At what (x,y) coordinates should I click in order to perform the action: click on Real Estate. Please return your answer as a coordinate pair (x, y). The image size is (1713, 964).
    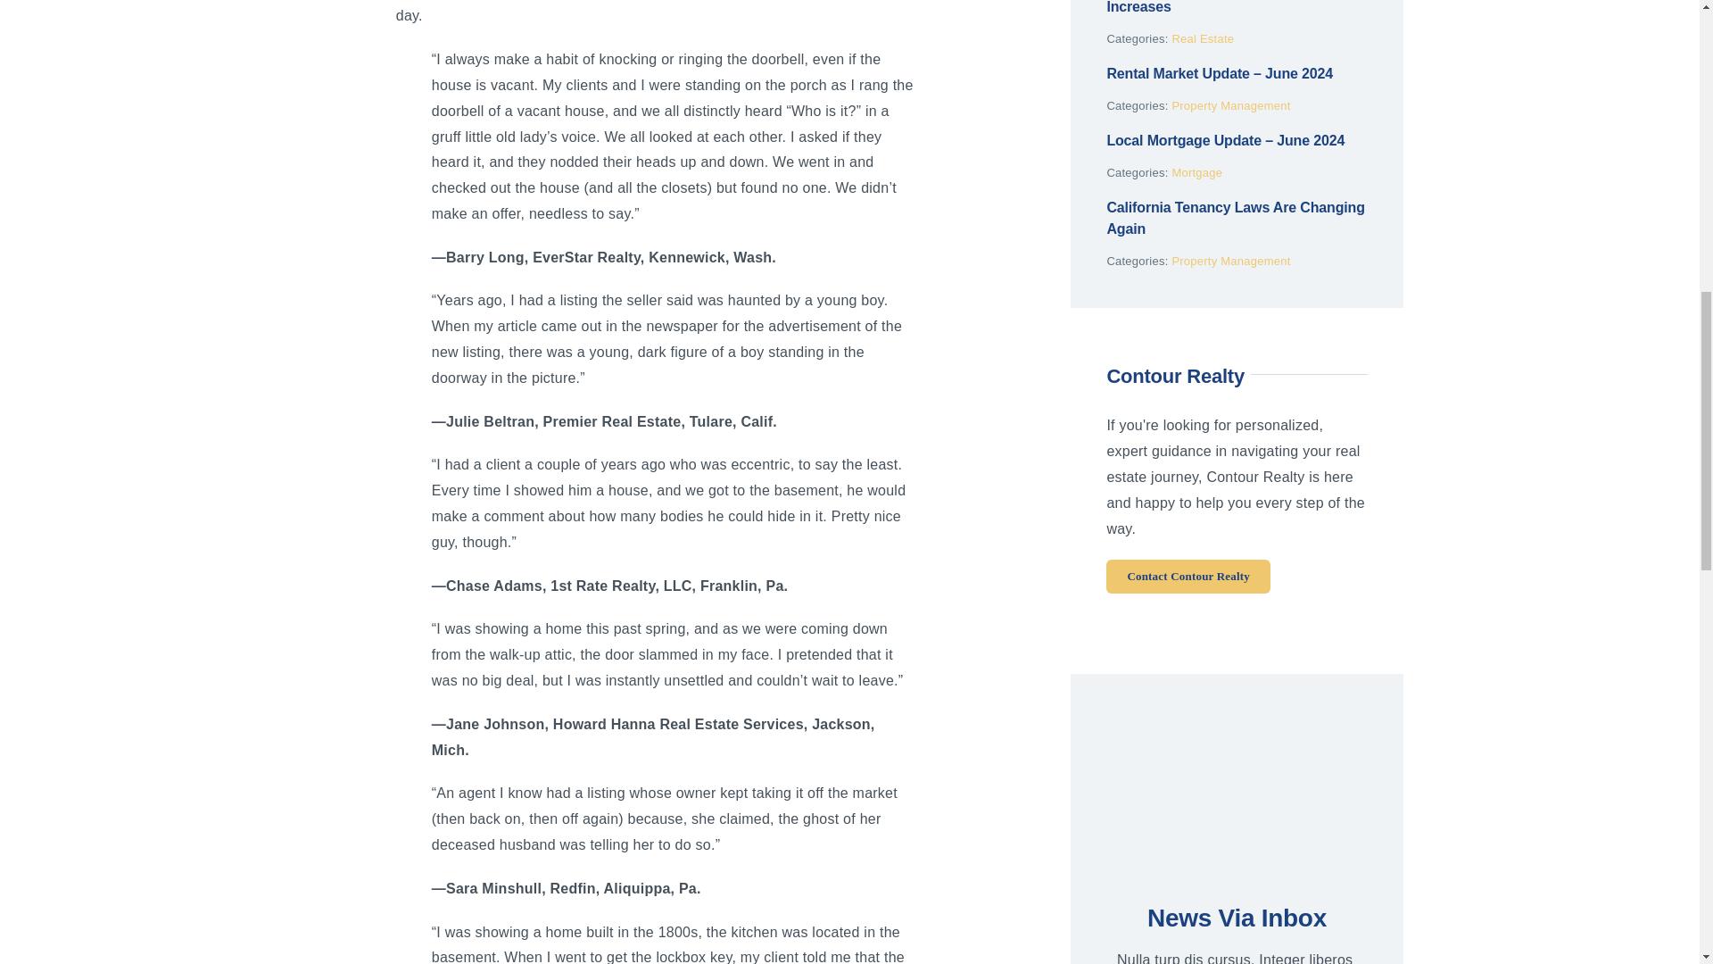
    Looking at the image, I should click on (1203, 37).